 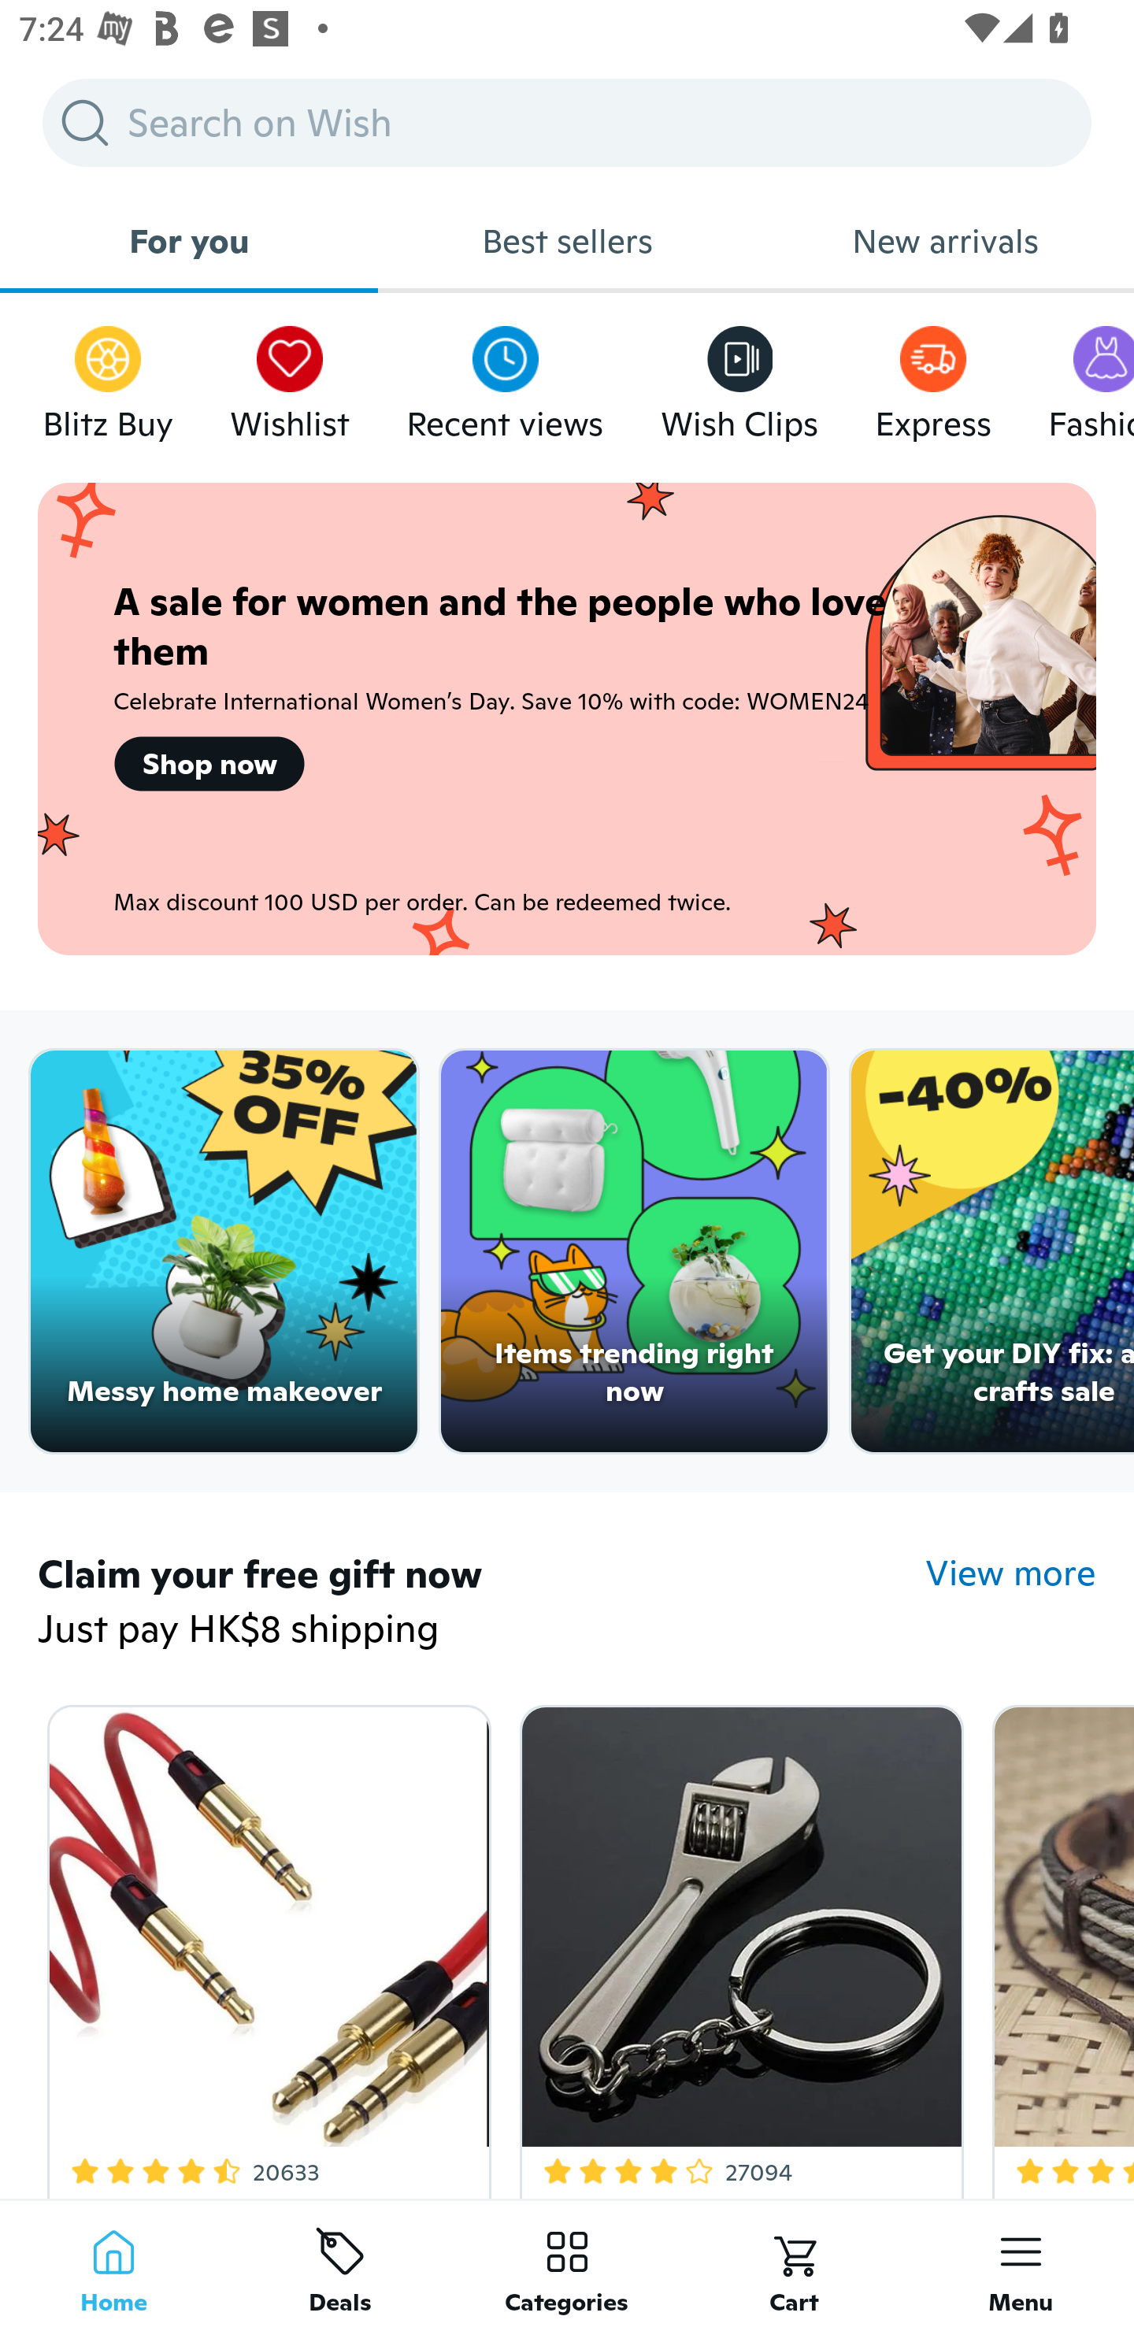 What do you see at coordinates (635, 1251) in the screenshot?
I see `Items trending right now` at bounding box center [635, 1251].